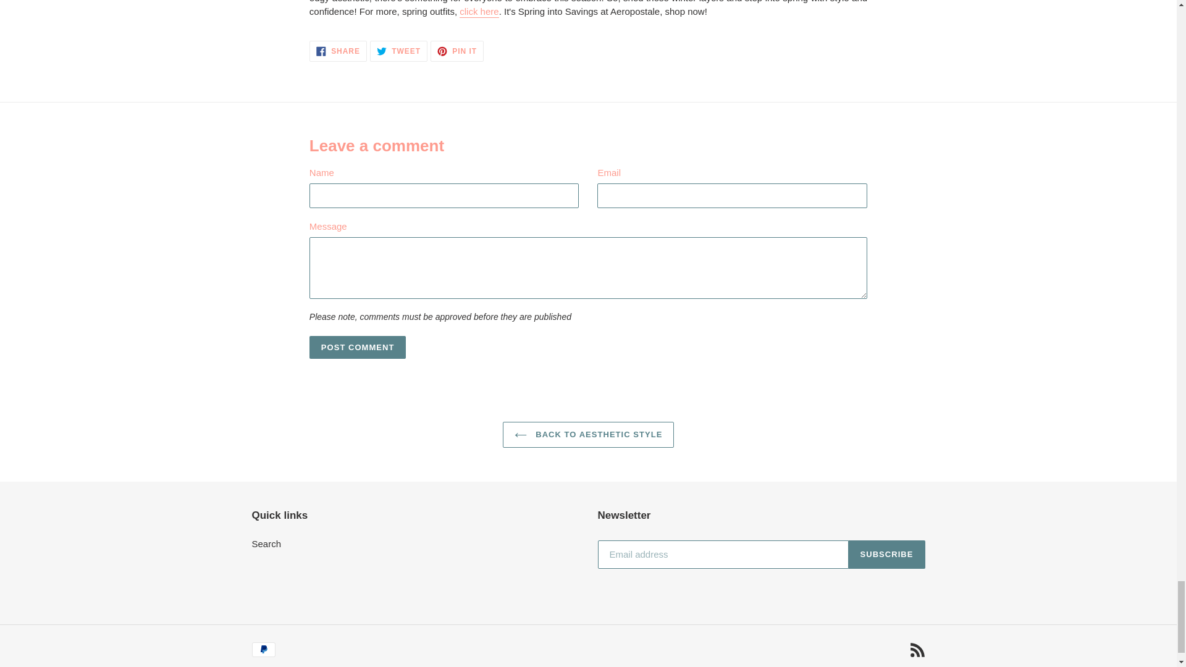 The height and width of the screenshot is (667, 1186). What do you see at coordinates (338, 51) in the screenshot?
I see `SUBSCRIBE` at bounding box center [338, 51].